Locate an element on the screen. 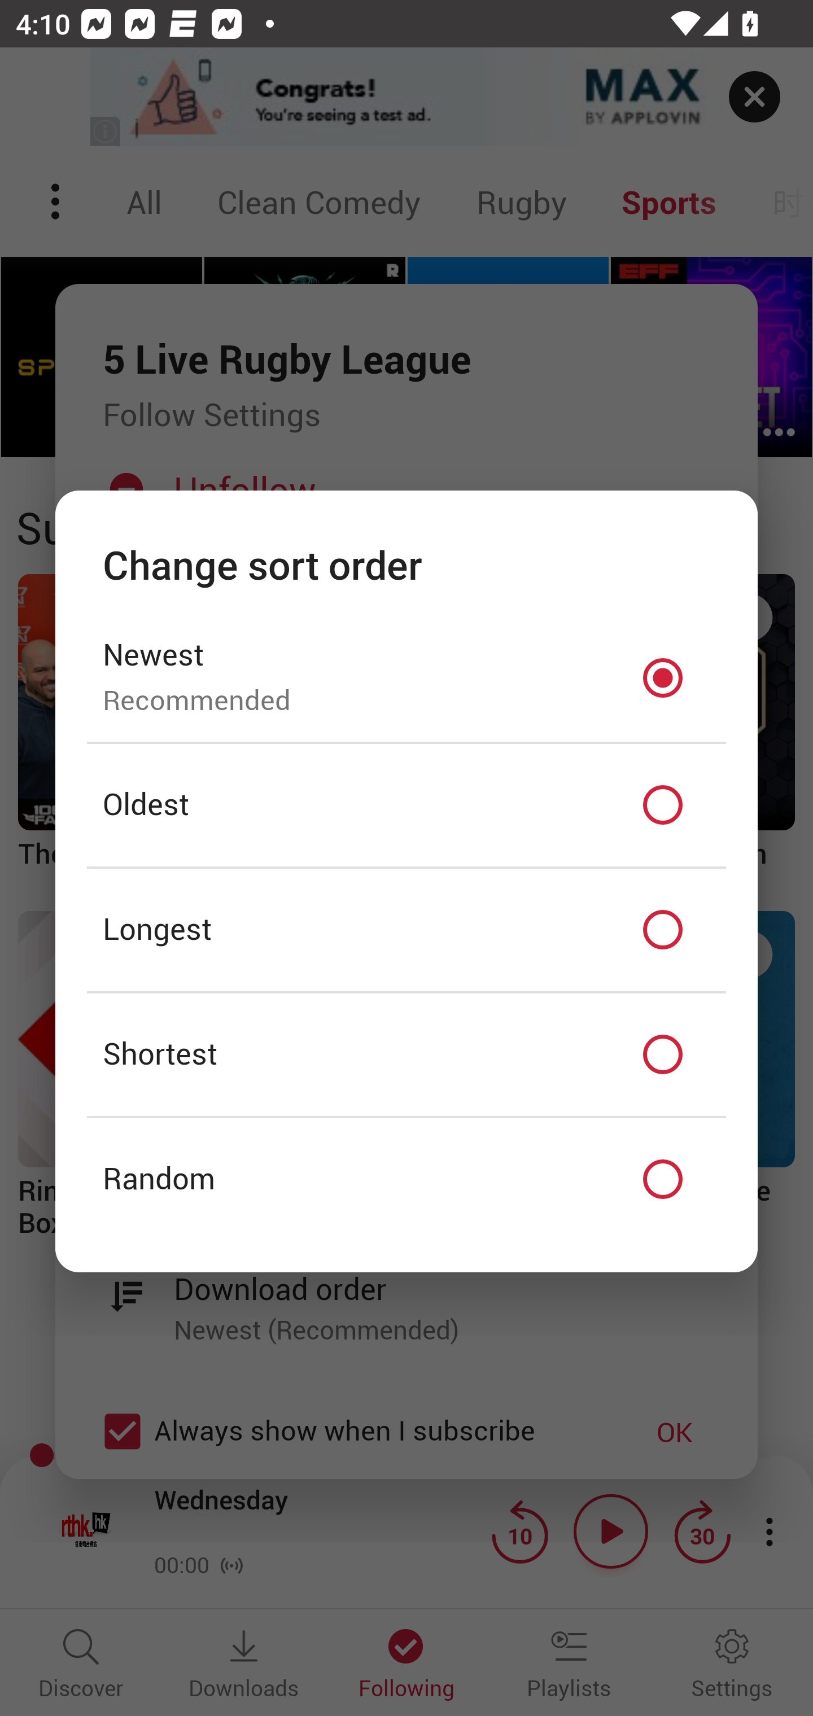 This screenshot has height=1716, width=813. Shortest is located at coordinates (406, 1054).